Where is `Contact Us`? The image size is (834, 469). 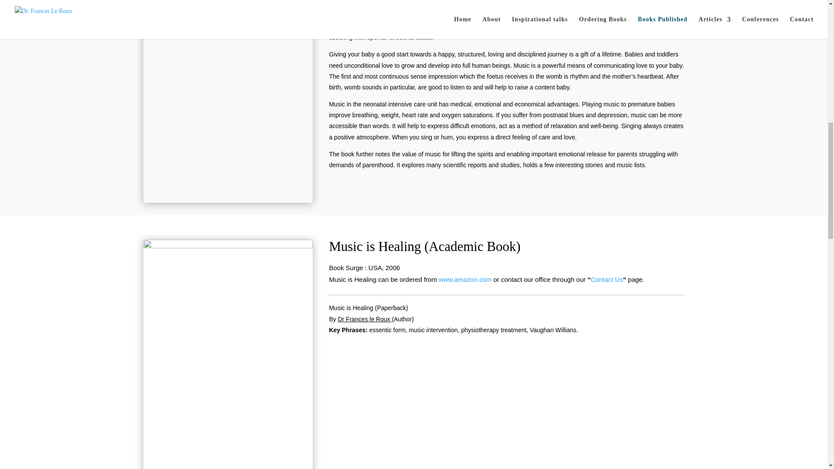
Contact Us is located at coordinates (548, 1).